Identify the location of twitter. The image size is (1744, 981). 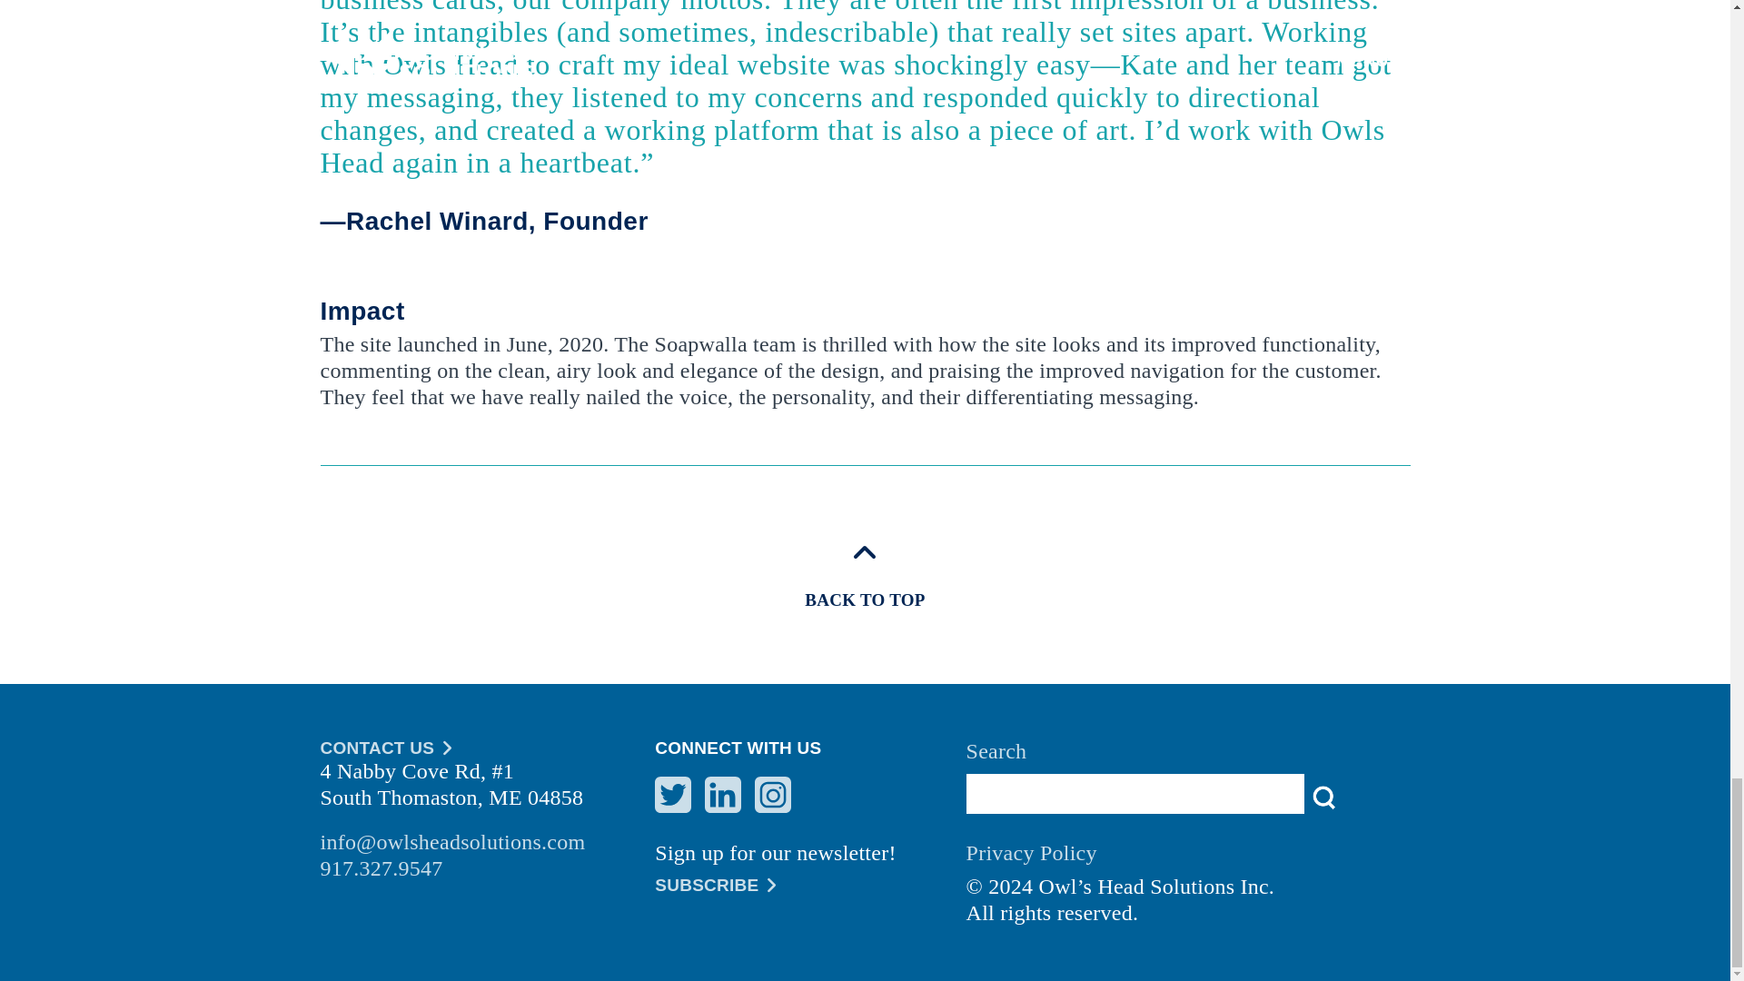
(672, 795).